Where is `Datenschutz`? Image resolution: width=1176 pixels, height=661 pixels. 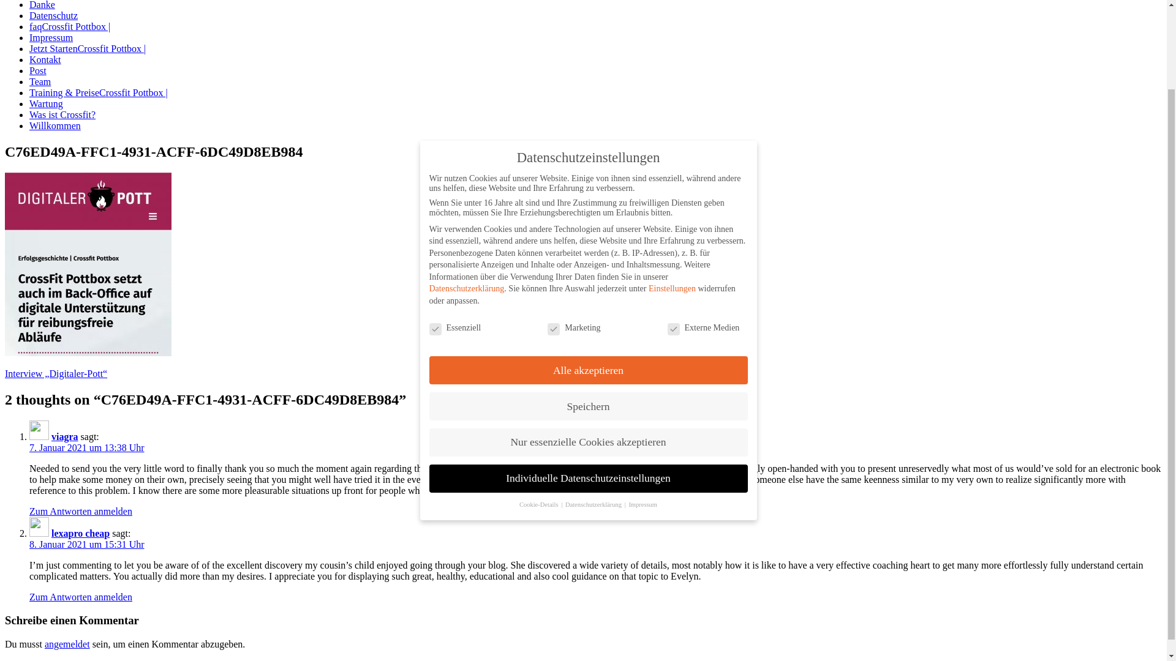
Datenschutz is located at coordinates (53, 15).